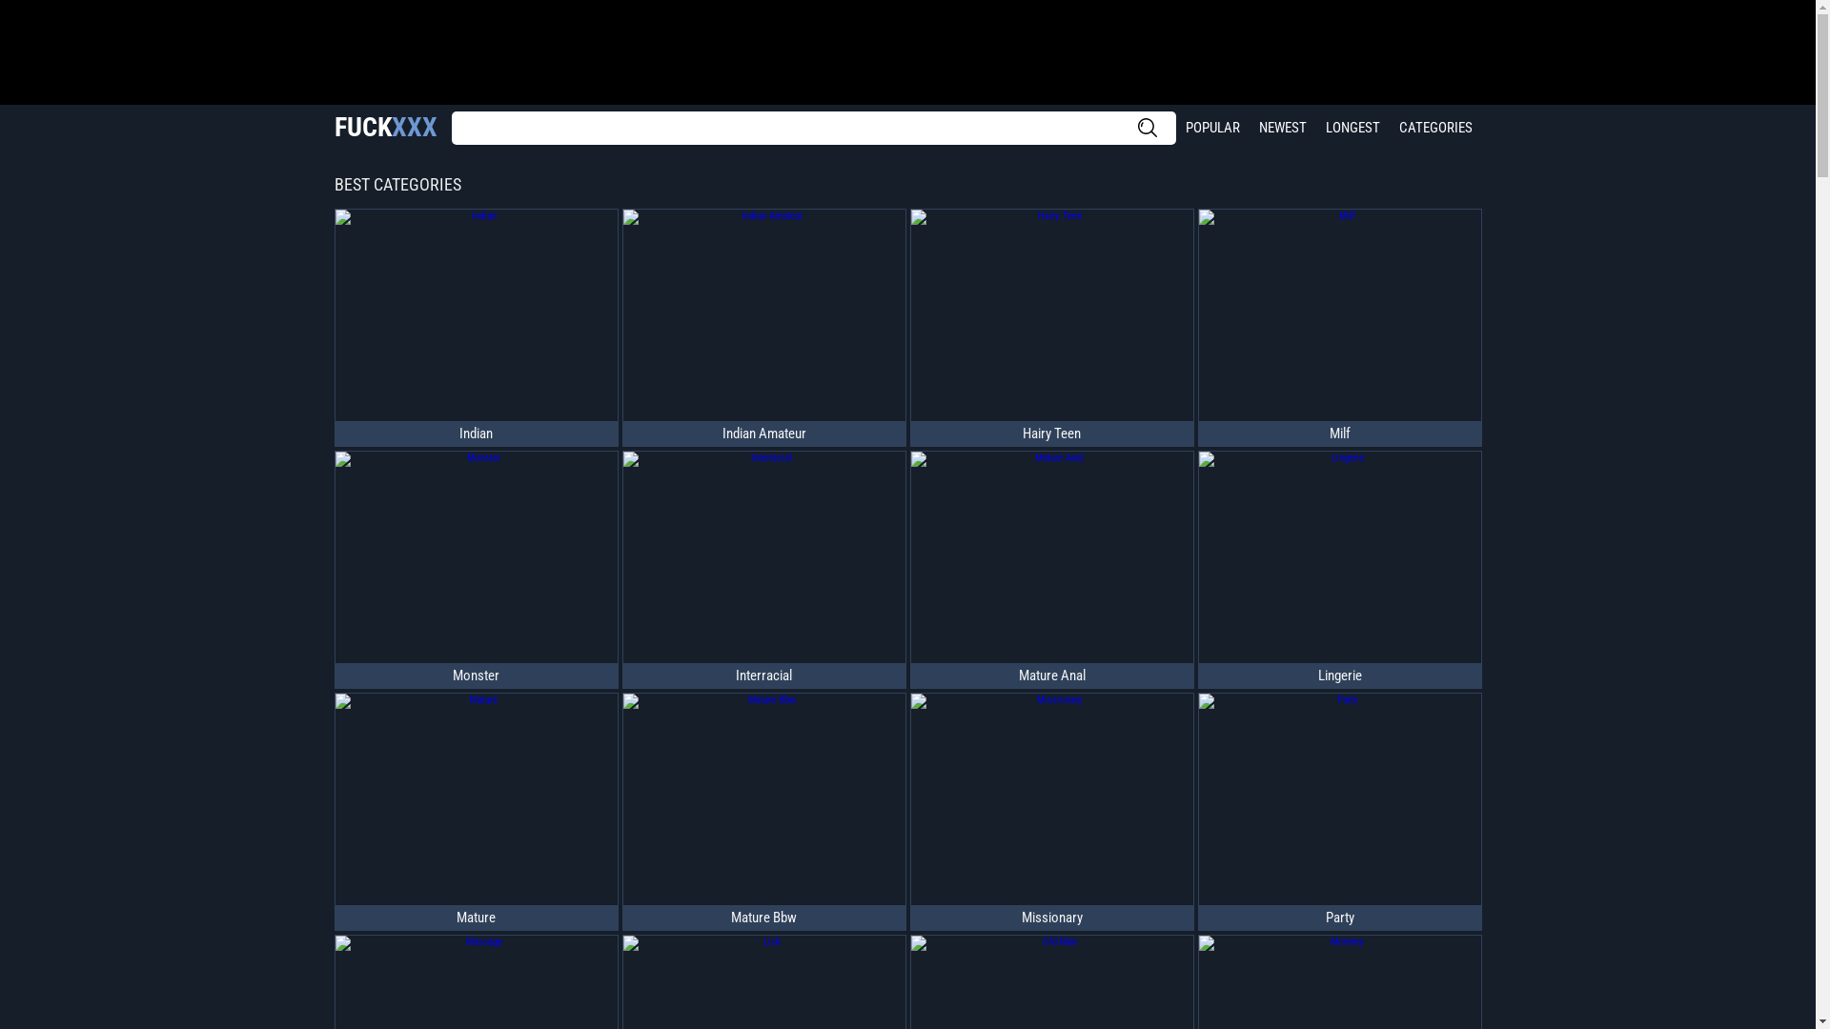 This screenshot has width=1830, height=1029. I want to click on Indian, so click(477, 433).